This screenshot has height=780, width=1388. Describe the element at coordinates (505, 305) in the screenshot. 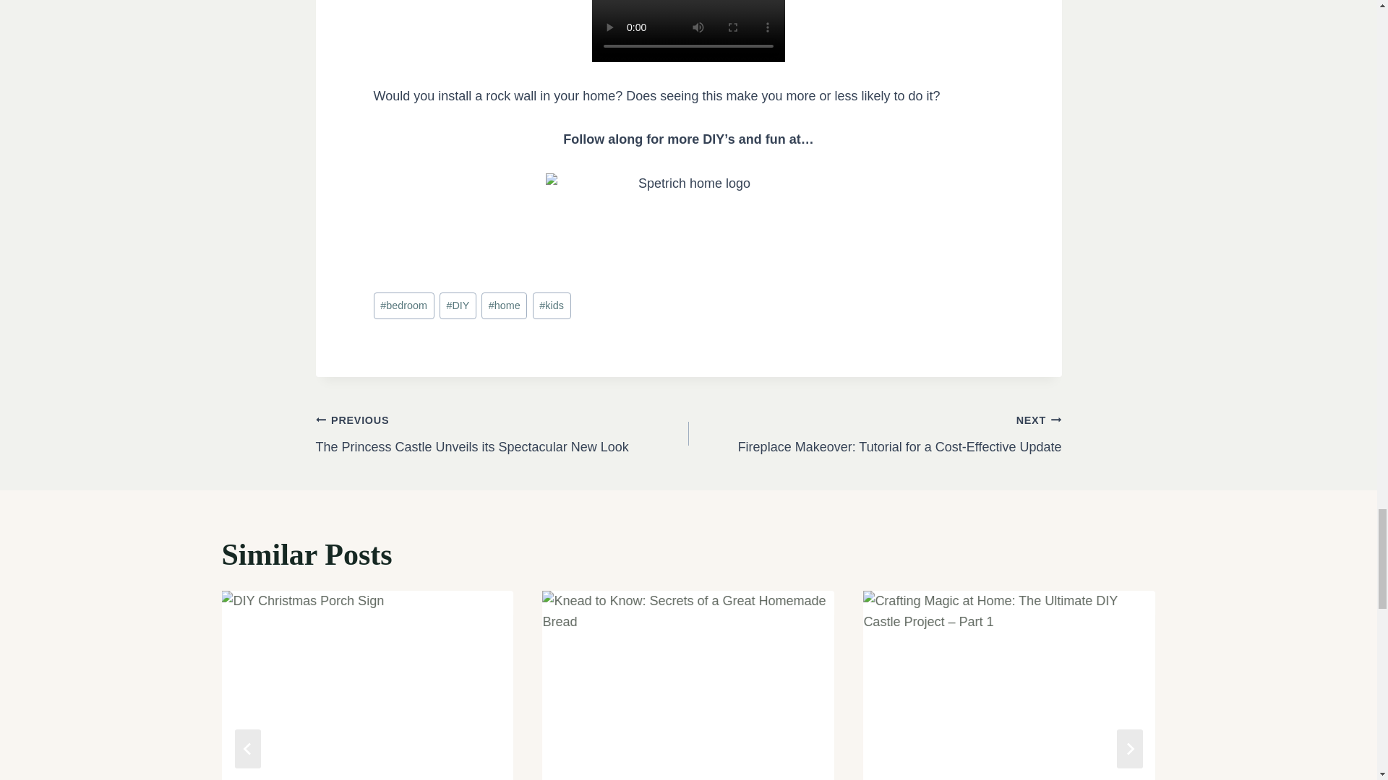

I see `home` at that location.